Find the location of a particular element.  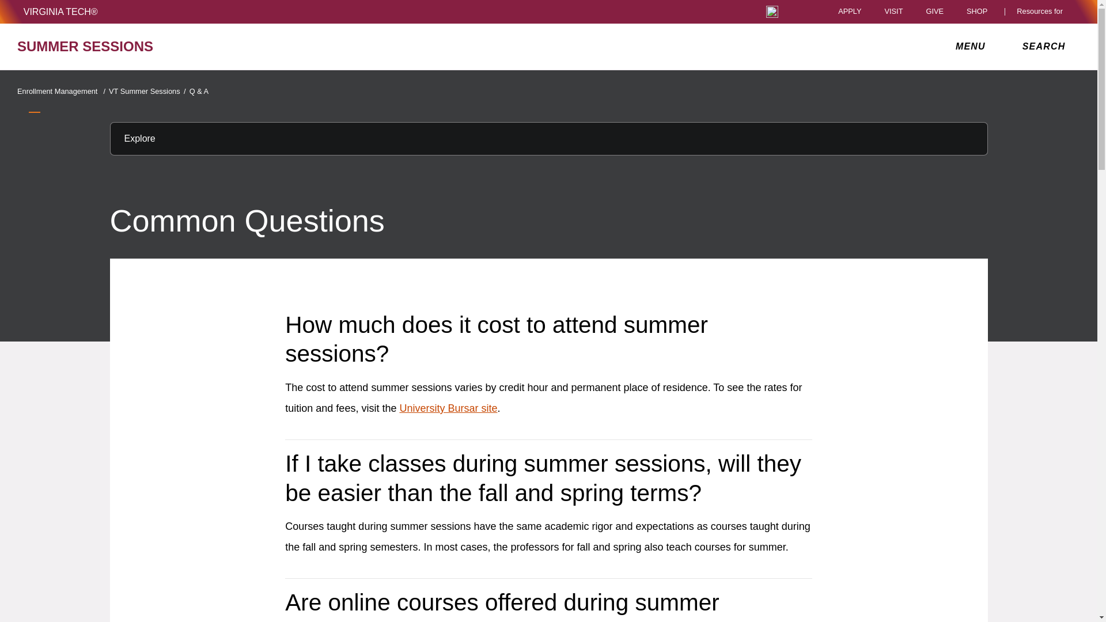

Universal Access Toggle is located at coordinates (772, 12).